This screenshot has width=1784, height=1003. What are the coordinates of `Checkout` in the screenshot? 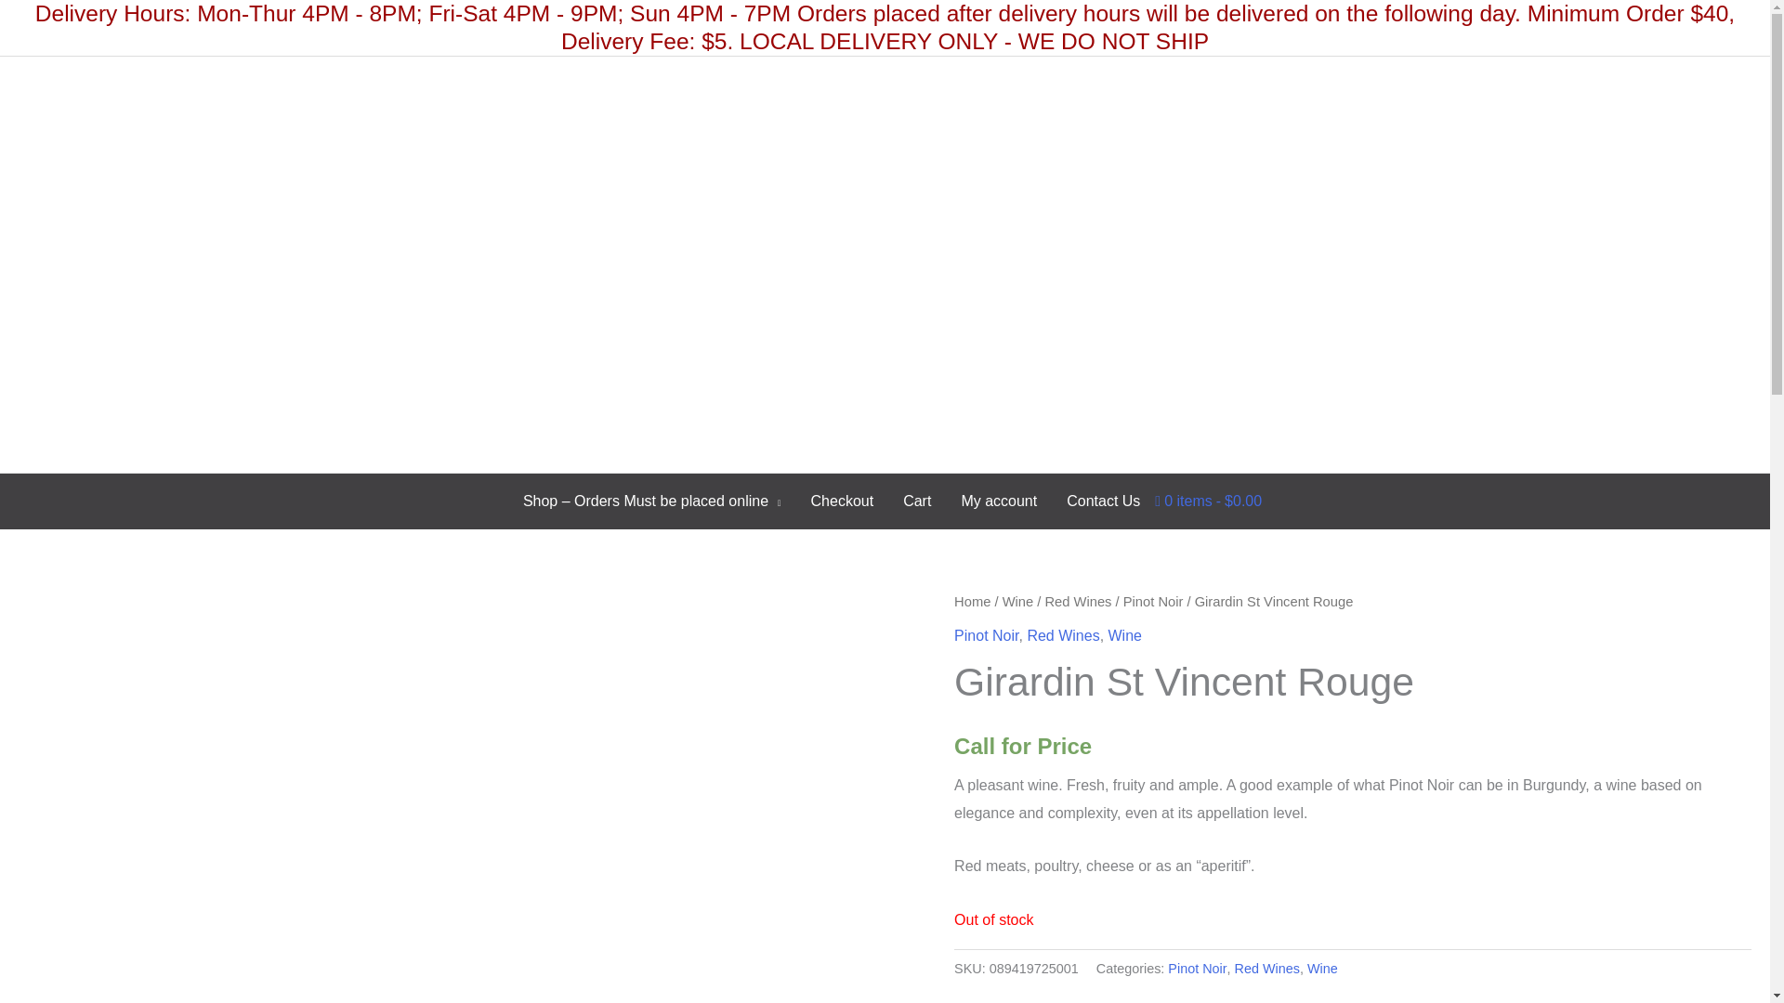 It's located at (842, 501).